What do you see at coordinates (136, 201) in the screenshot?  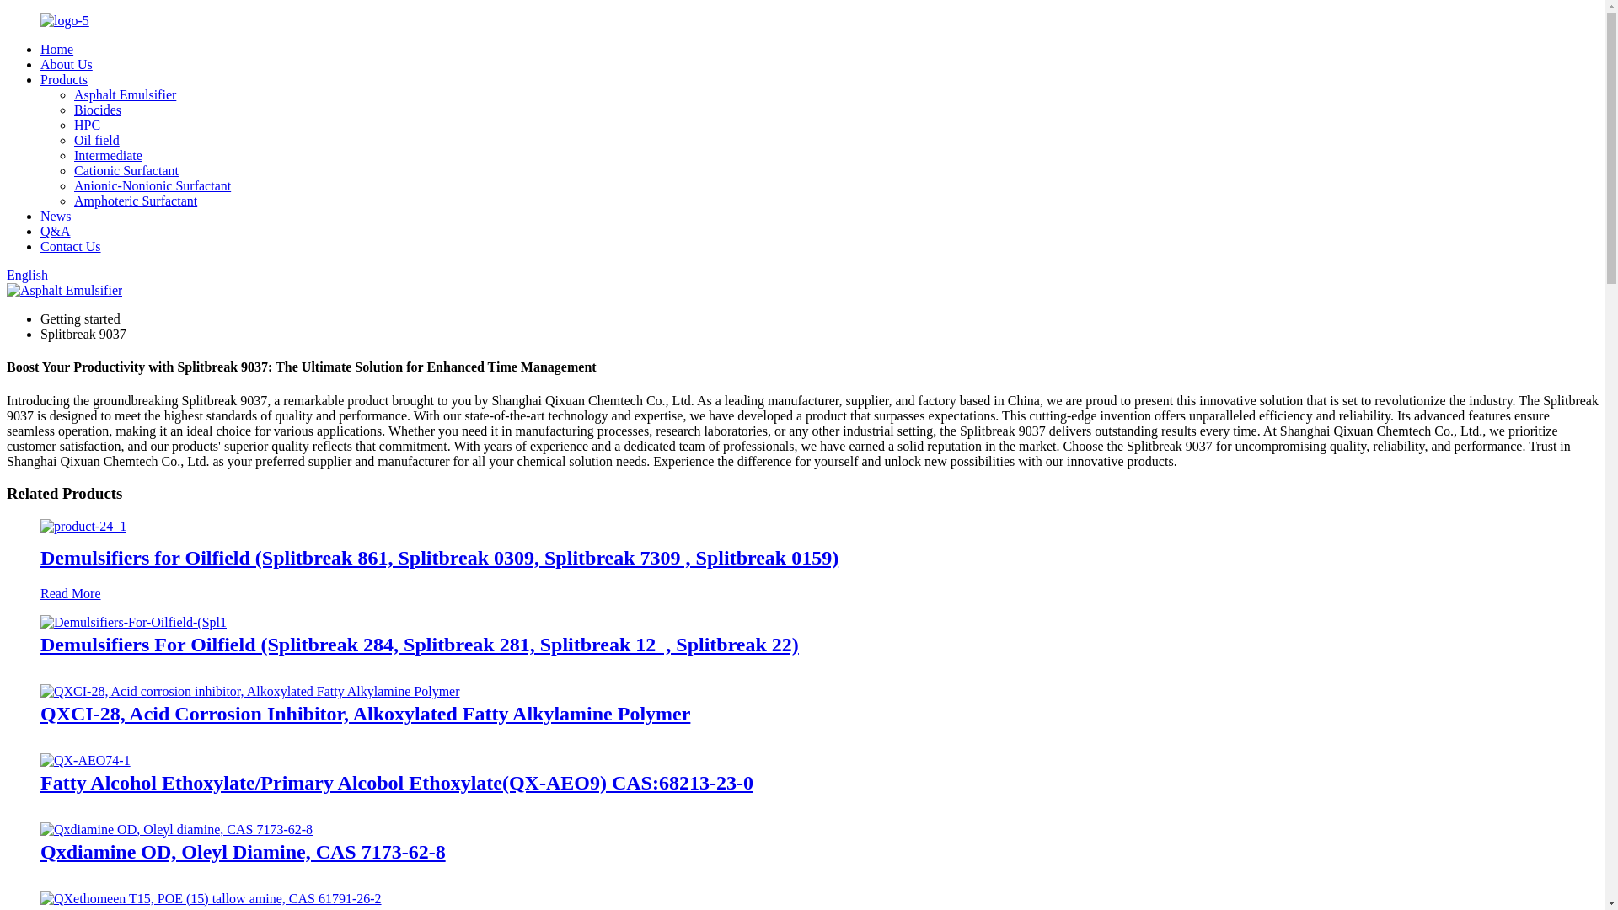 I see `Amphoteric Surfactant` at bounding box center [136, 201].